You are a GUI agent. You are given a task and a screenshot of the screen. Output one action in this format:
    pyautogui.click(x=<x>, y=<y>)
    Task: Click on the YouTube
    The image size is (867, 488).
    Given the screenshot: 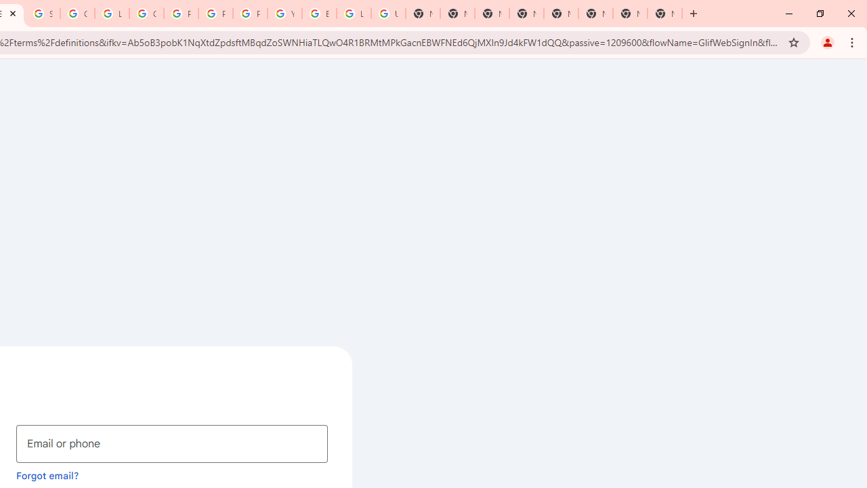 What is the action you would take?
    pyautogui.click(x=284, y=14)
    